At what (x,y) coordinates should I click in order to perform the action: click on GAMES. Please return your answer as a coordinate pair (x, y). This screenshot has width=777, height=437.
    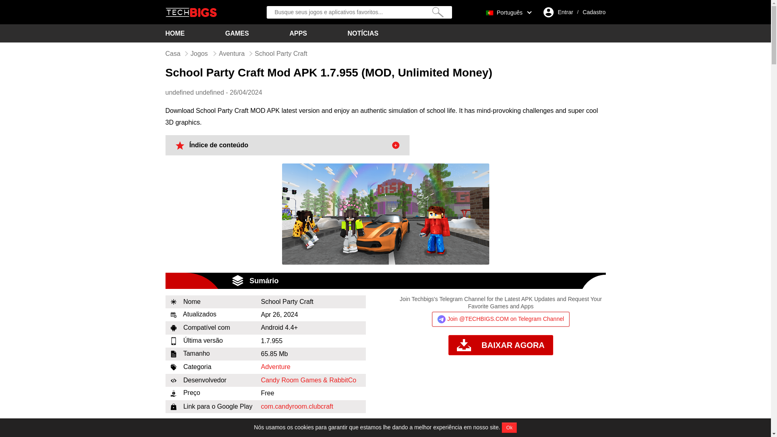
    Looking at the image, I should click on (237, 33).